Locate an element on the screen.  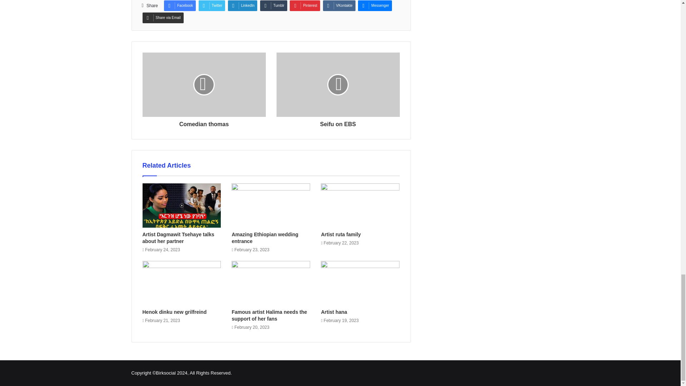
Twitter is located at coordinates (212, 6).